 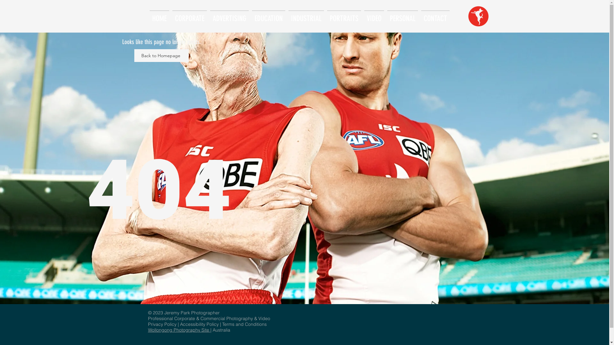 What do you see at coordinates (244, 324) in the screenshot?
I see `Terms and Conditions` at bounding box center [244, 324].